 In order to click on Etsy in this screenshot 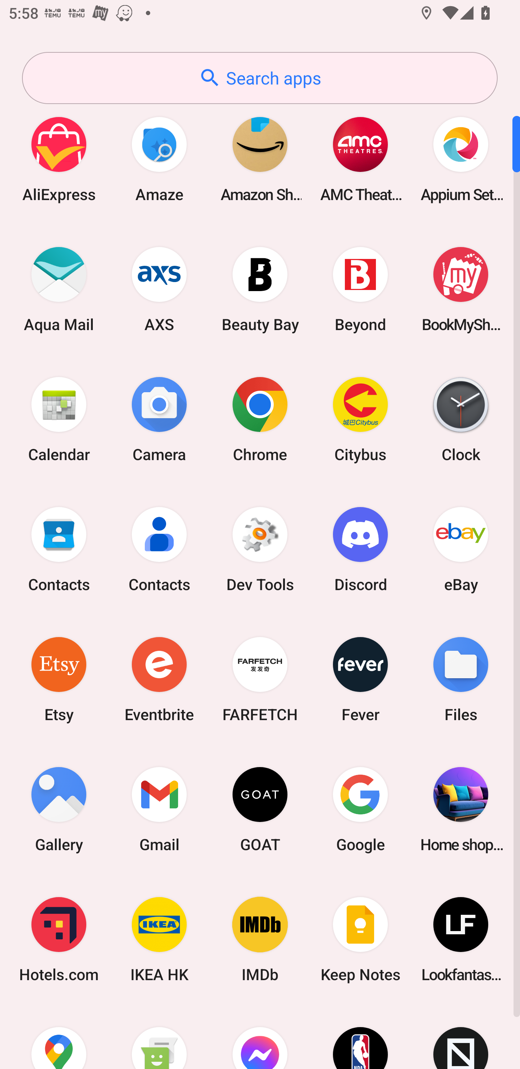, I will do `click(59, 679)`.